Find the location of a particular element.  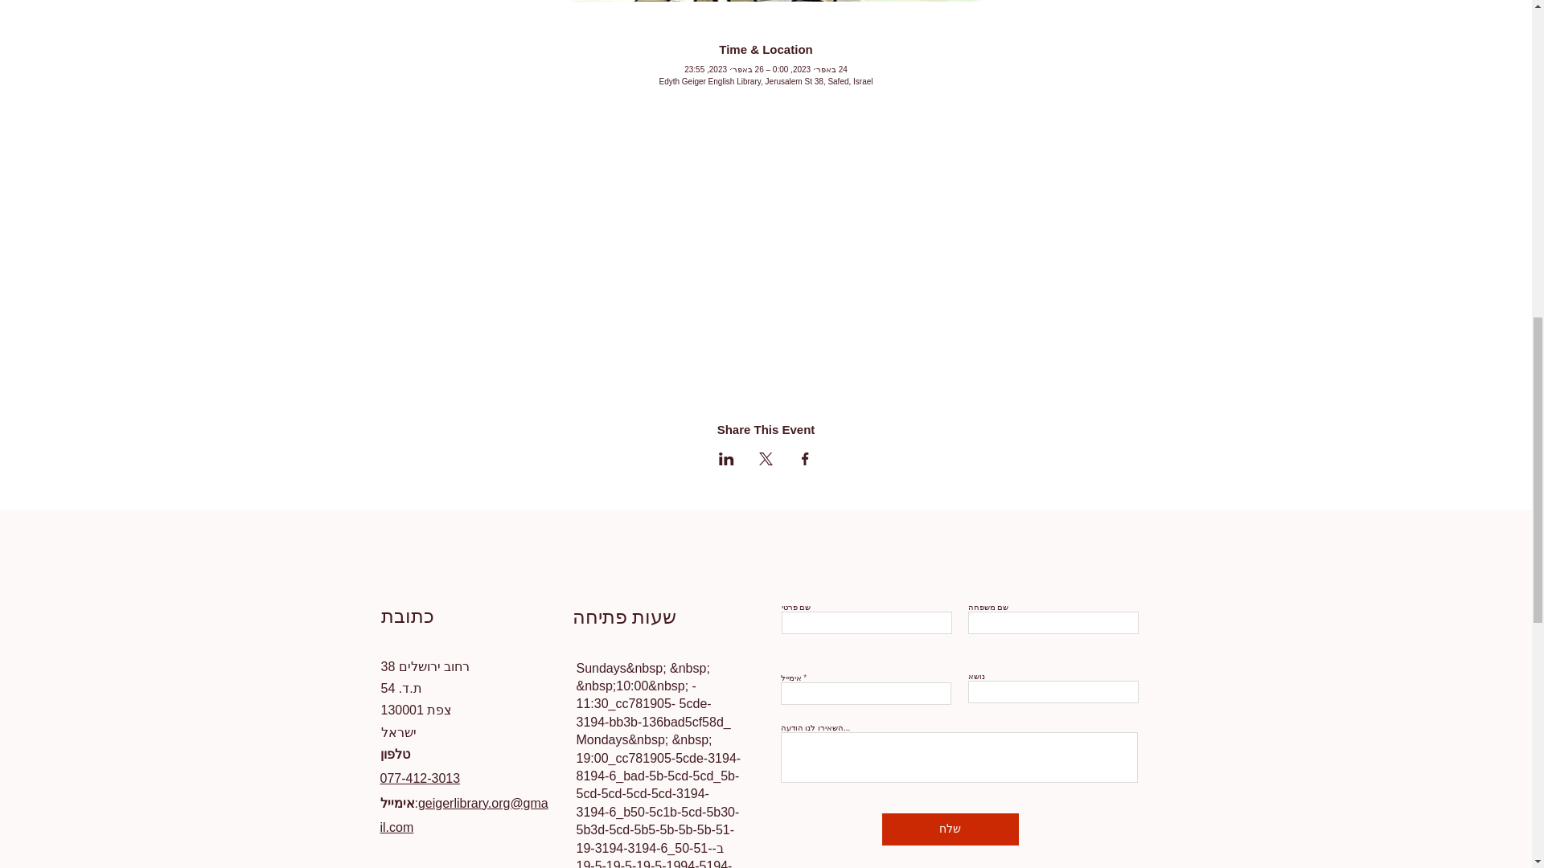

077-412-3013 is located at coordinates (420, 778).